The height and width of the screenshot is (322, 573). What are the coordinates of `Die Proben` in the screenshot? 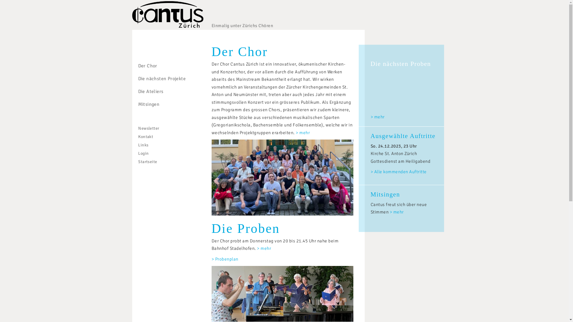 It's located at (245, 228).